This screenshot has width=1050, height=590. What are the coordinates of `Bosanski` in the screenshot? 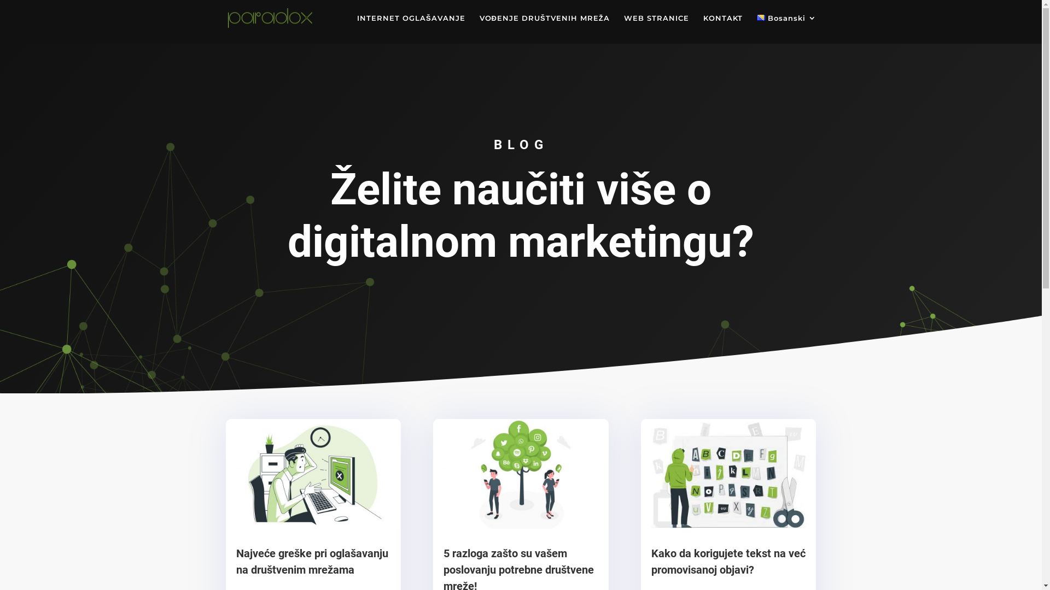 It's located at (786, 25).